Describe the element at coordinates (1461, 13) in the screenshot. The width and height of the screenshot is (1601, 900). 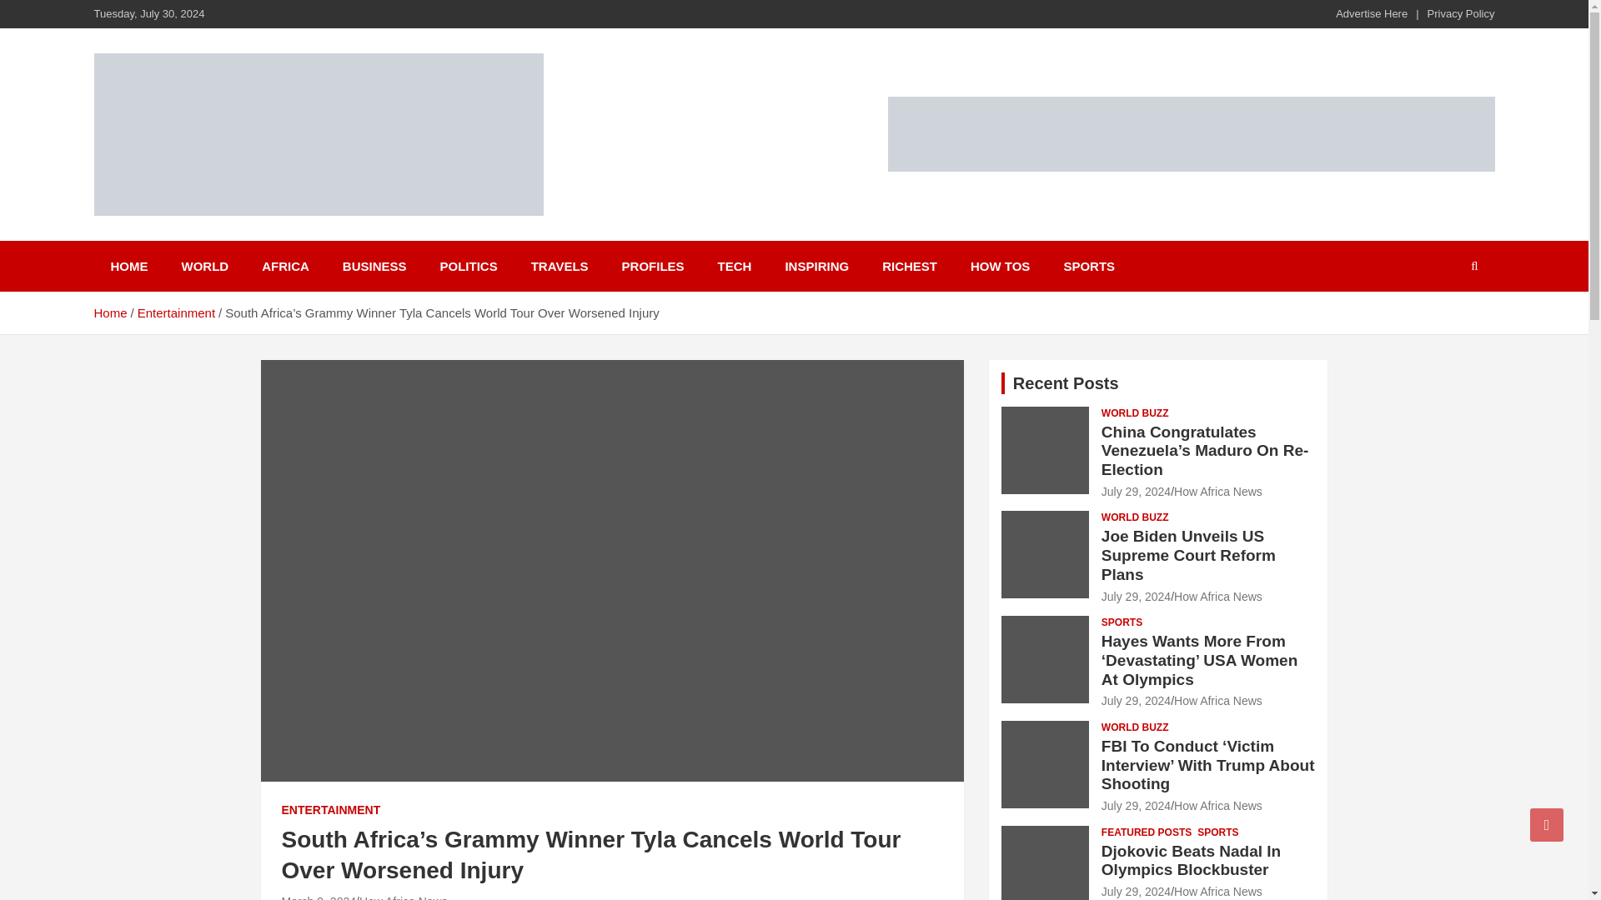
I see `Privacy Policy` at that location.